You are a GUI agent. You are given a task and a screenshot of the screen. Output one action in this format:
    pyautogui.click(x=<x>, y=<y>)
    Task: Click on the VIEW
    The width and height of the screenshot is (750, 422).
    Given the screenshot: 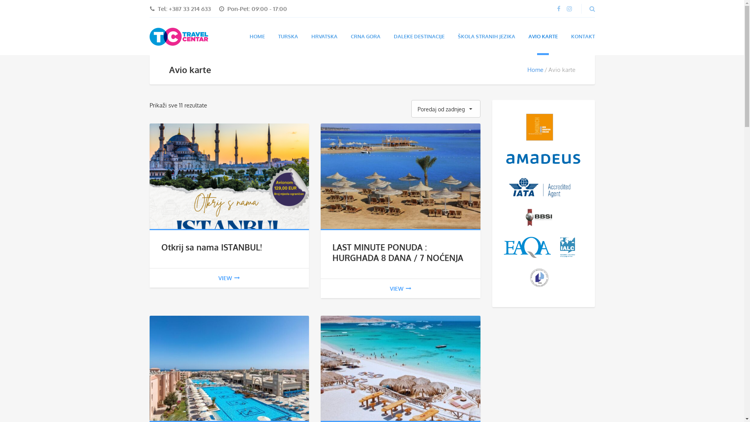 What is the action you would take?
    pyautogui.click(x=401, y=288)
    